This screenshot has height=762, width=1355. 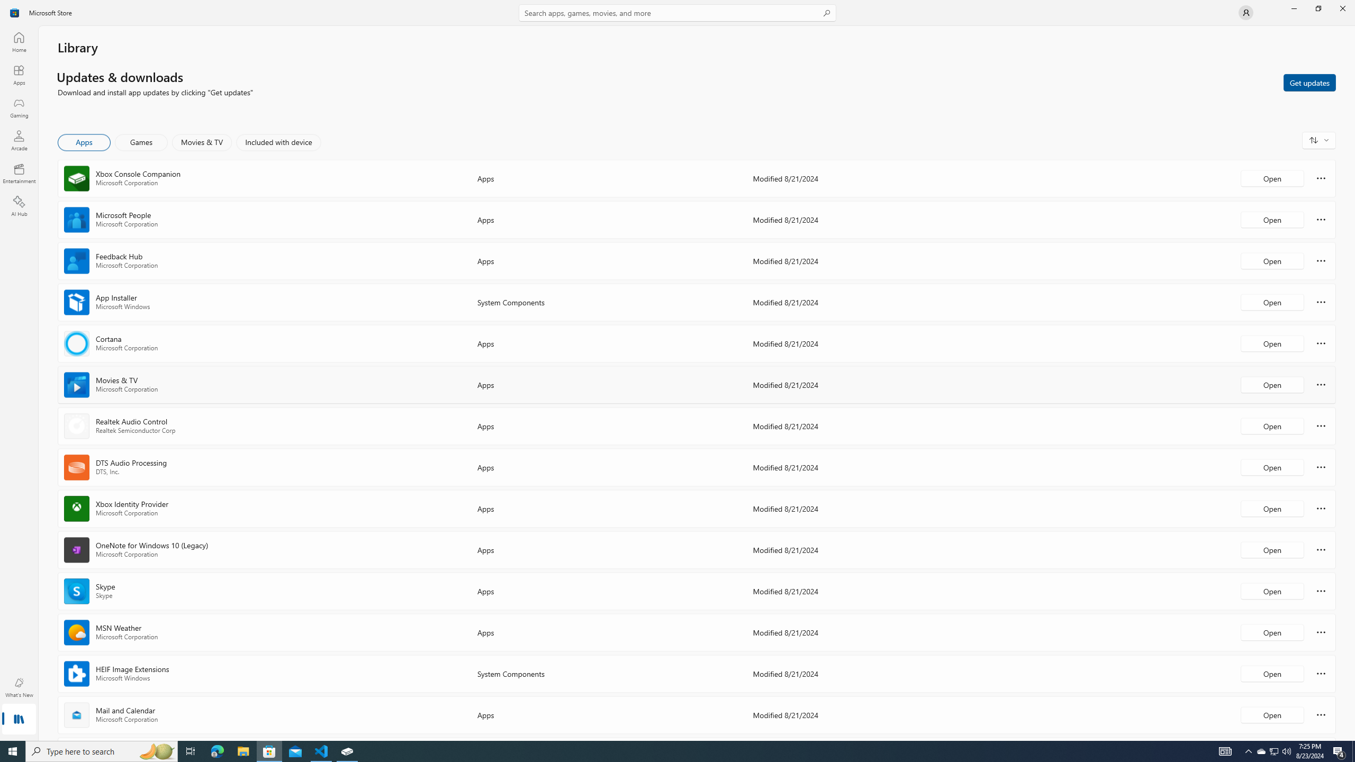 What do you see at coordinates (202, 142) in the screenshot?
I see `Movies & TV` at bounding box center [202, 142].